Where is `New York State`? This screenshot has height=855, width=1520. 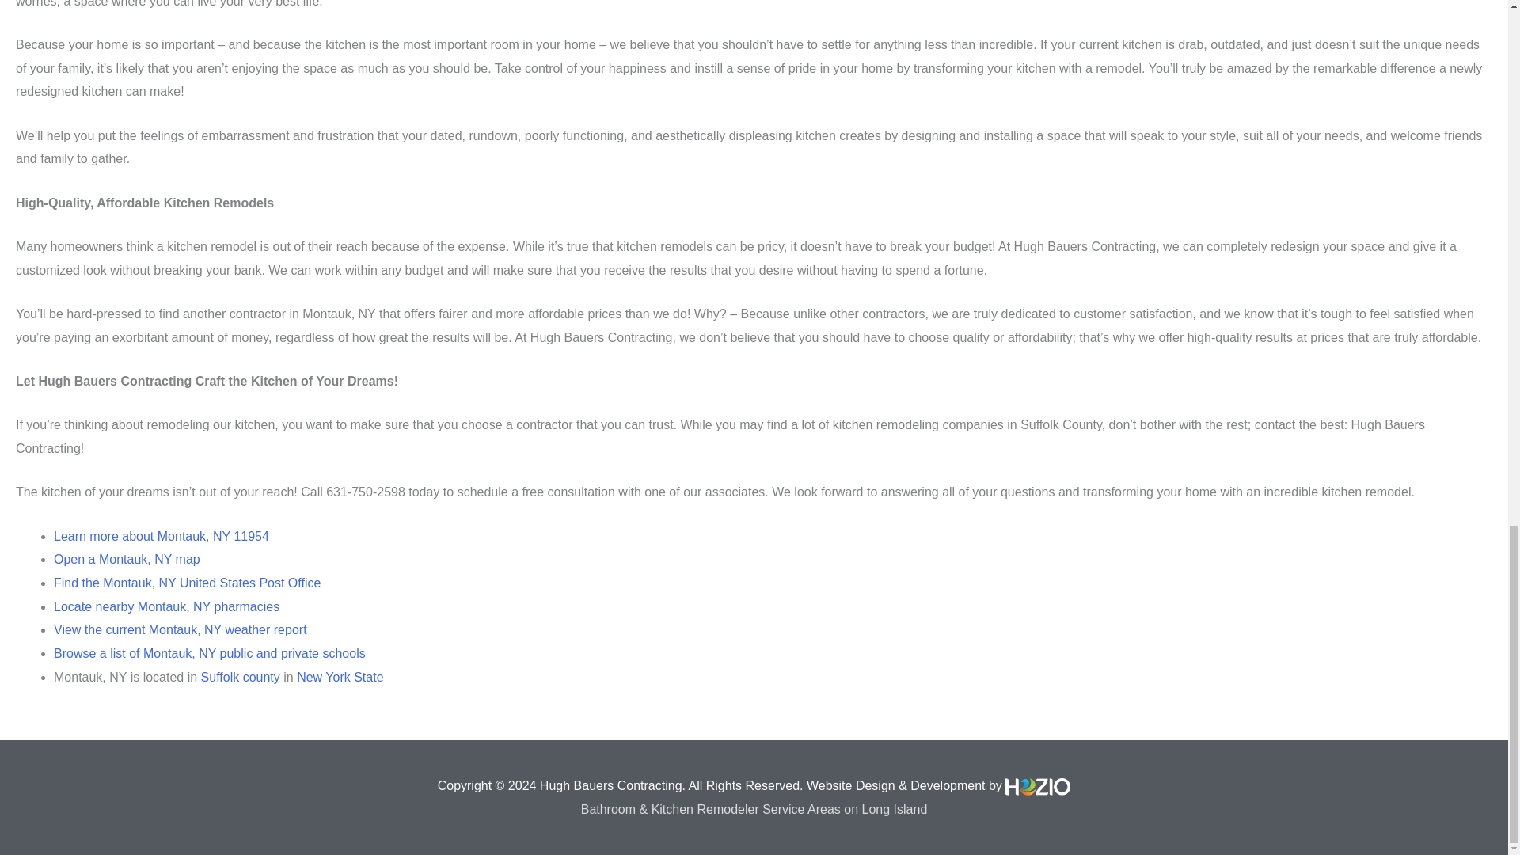
New York State is located at coordinates (339, 677).